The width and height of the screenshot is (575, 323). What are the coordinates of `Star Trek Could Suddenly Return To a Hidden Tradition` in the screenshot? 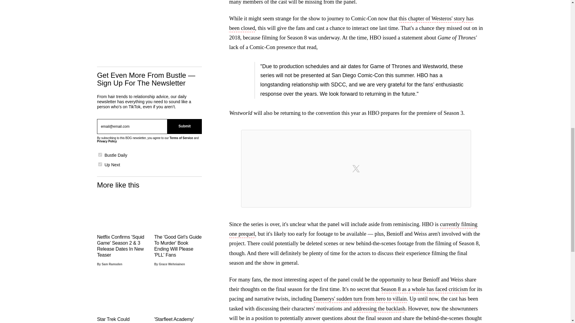 It's located at (121, 301).